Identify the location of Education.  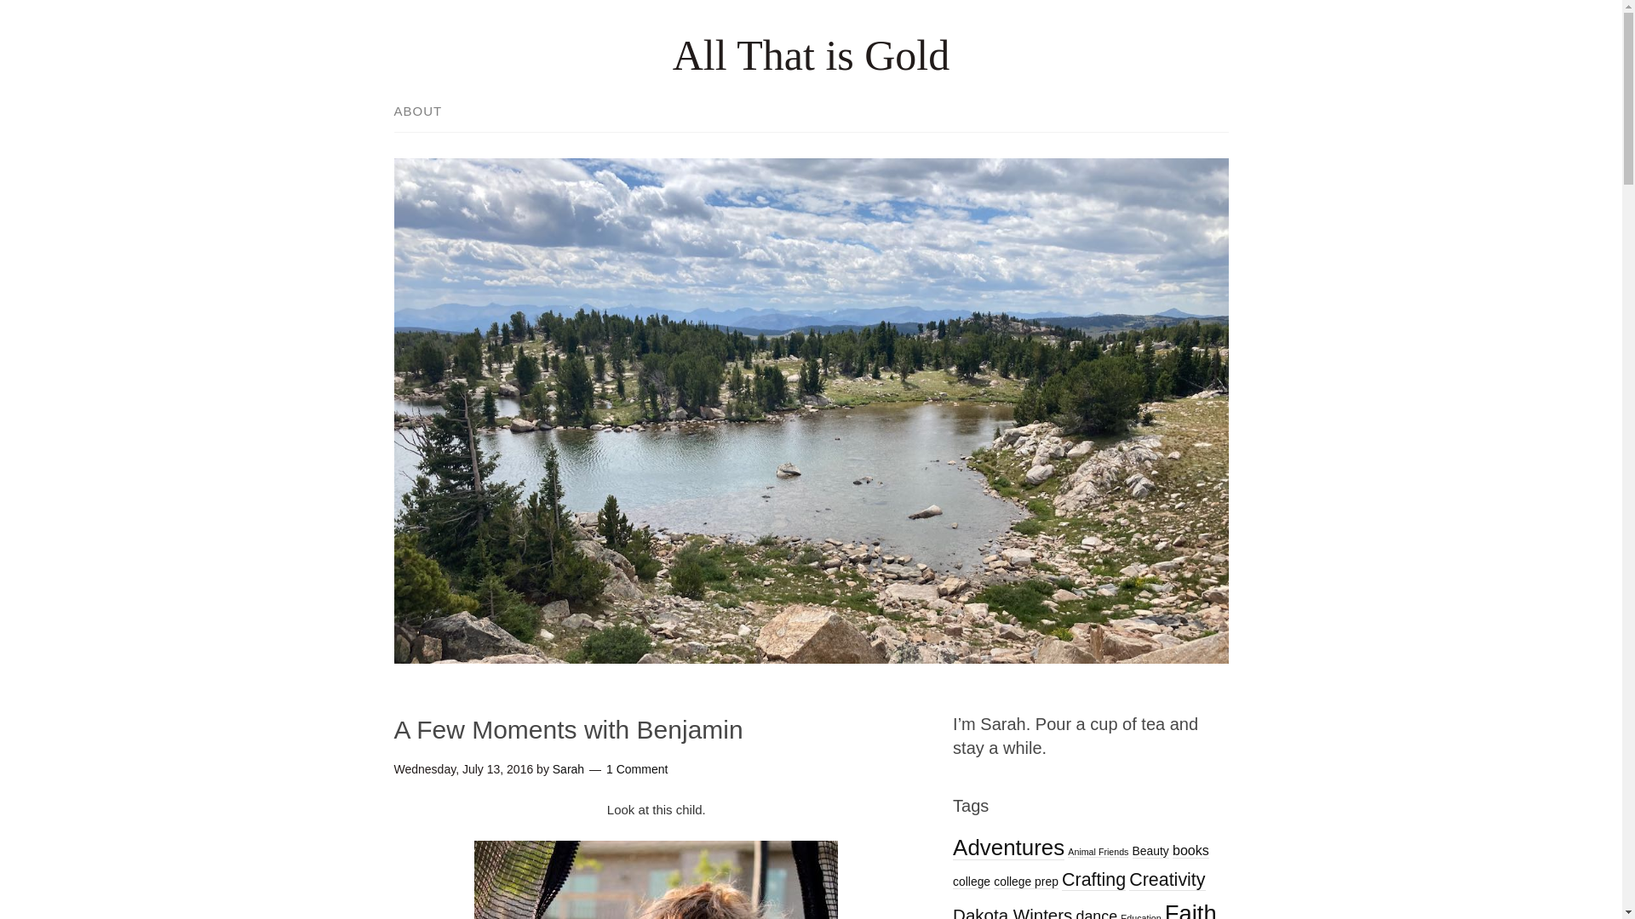
(1140, 916).